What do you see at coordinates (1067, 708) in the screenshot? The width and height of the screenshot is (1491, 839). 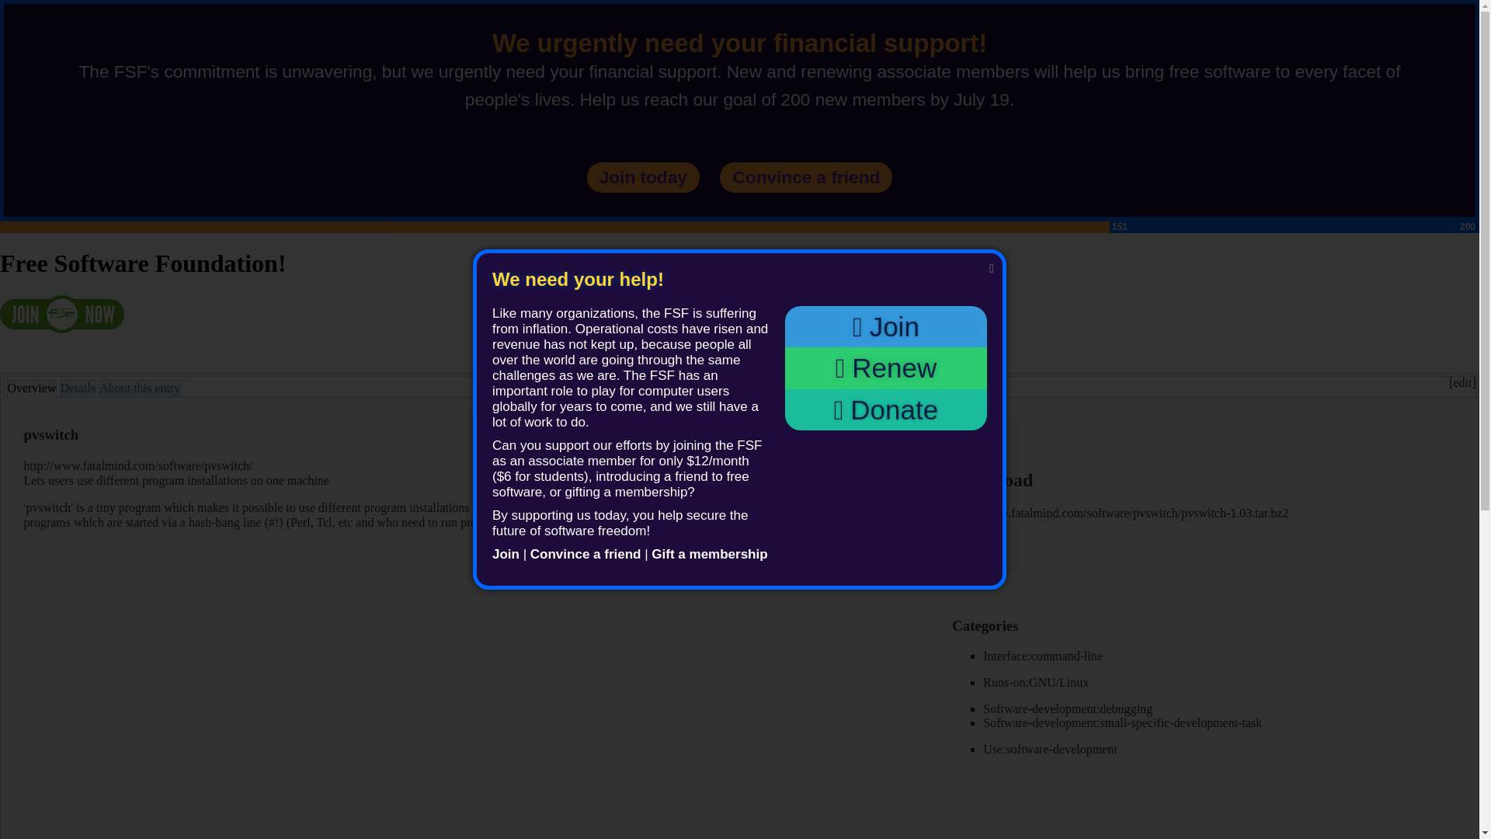 I see `Software-development:debugging` at bounding box center [1067, 708].